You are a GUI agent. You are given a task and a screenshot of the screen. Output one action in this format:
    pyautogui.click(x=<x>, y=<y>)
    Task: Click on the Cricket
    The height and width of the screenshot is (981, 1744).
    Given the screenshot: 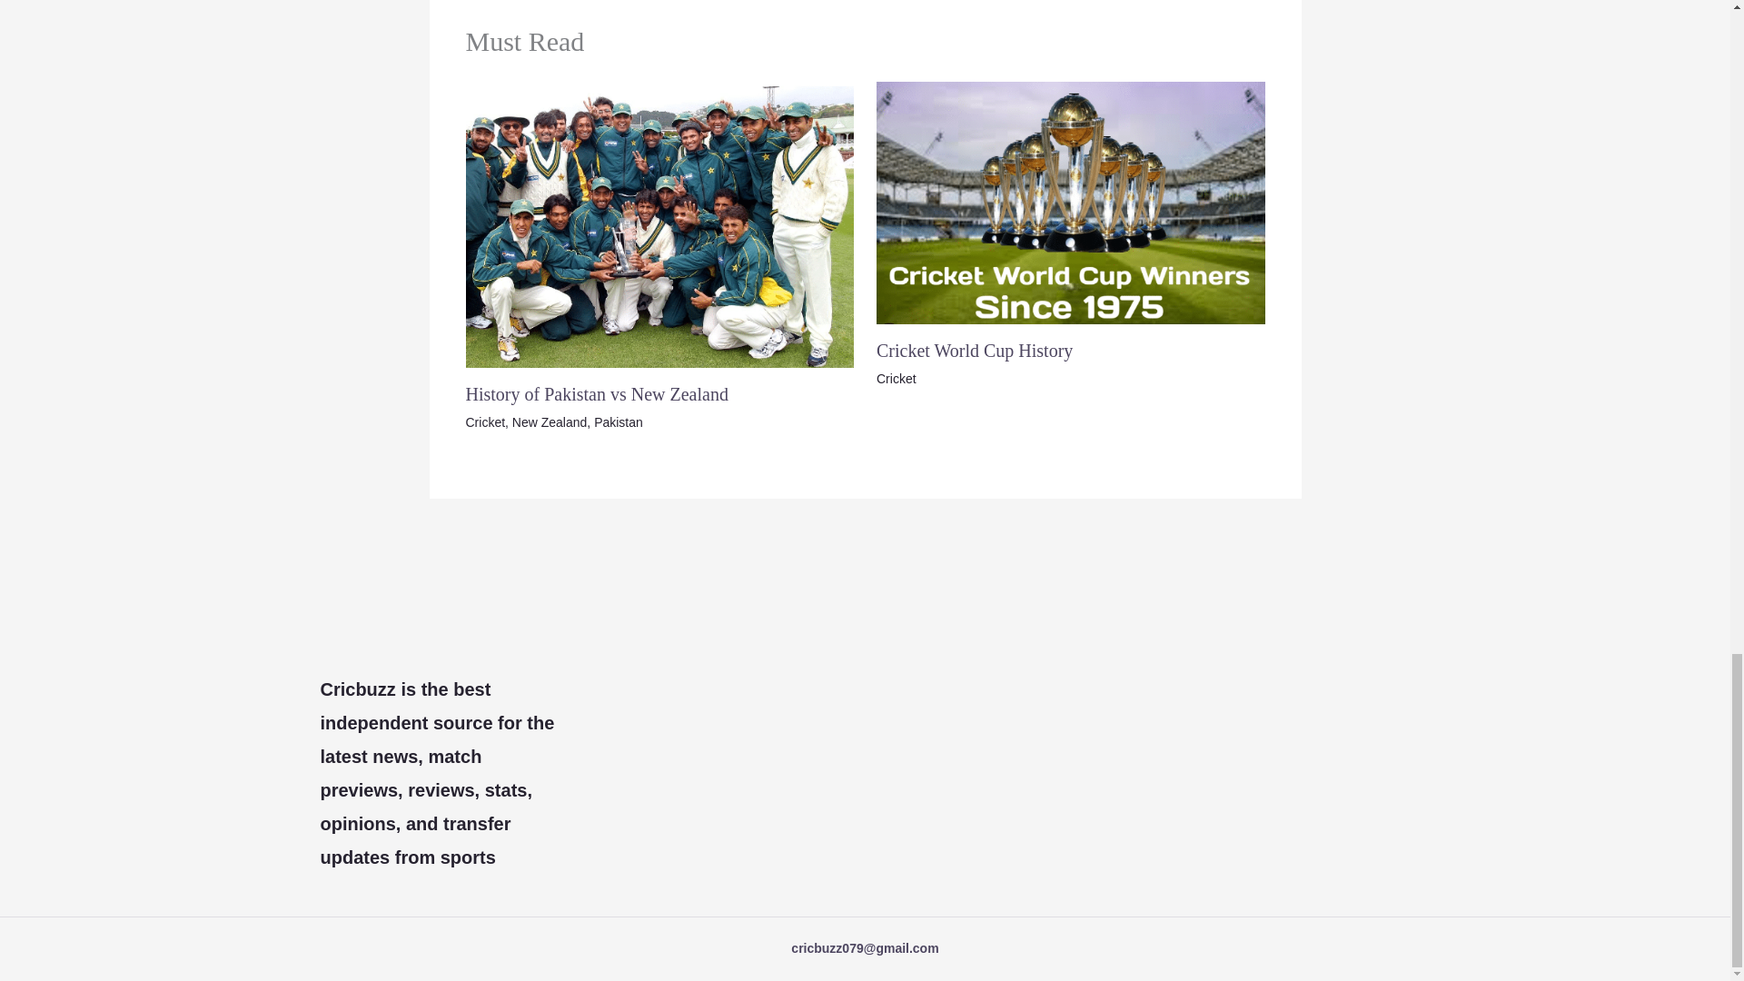 What is the action you would take?
    pyautogui.click(x=897, y=379)
    